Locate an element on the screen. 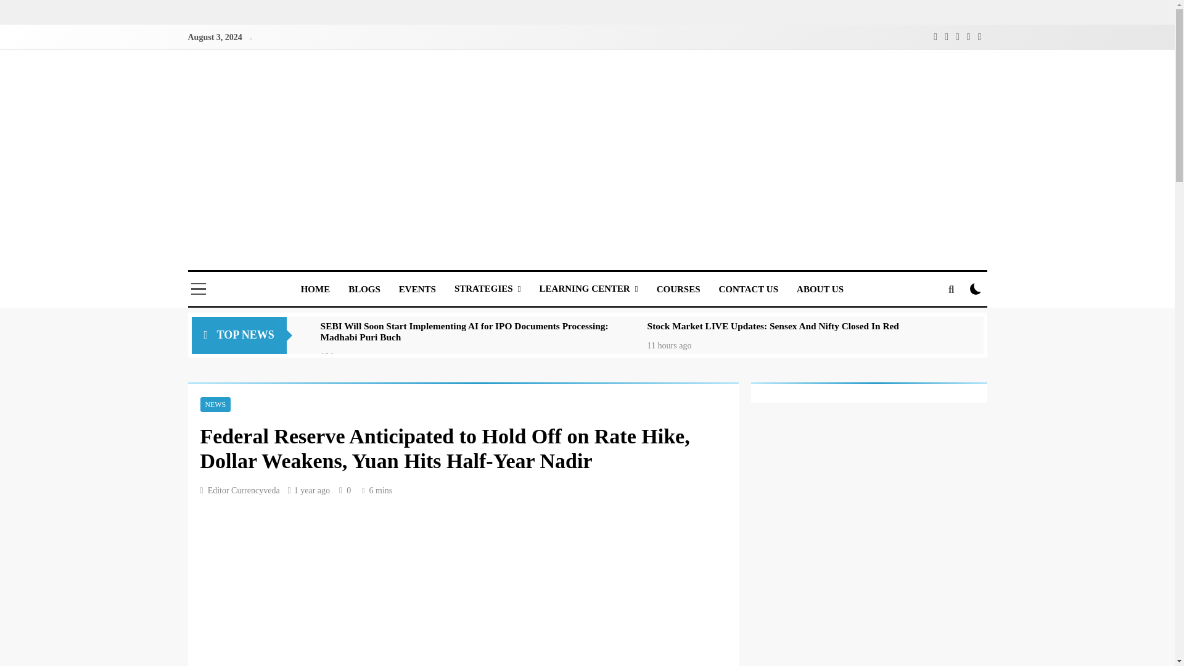 The width and height of the screenshot is (1184, 666). CONTACT US is located at coordinates (748, 289).